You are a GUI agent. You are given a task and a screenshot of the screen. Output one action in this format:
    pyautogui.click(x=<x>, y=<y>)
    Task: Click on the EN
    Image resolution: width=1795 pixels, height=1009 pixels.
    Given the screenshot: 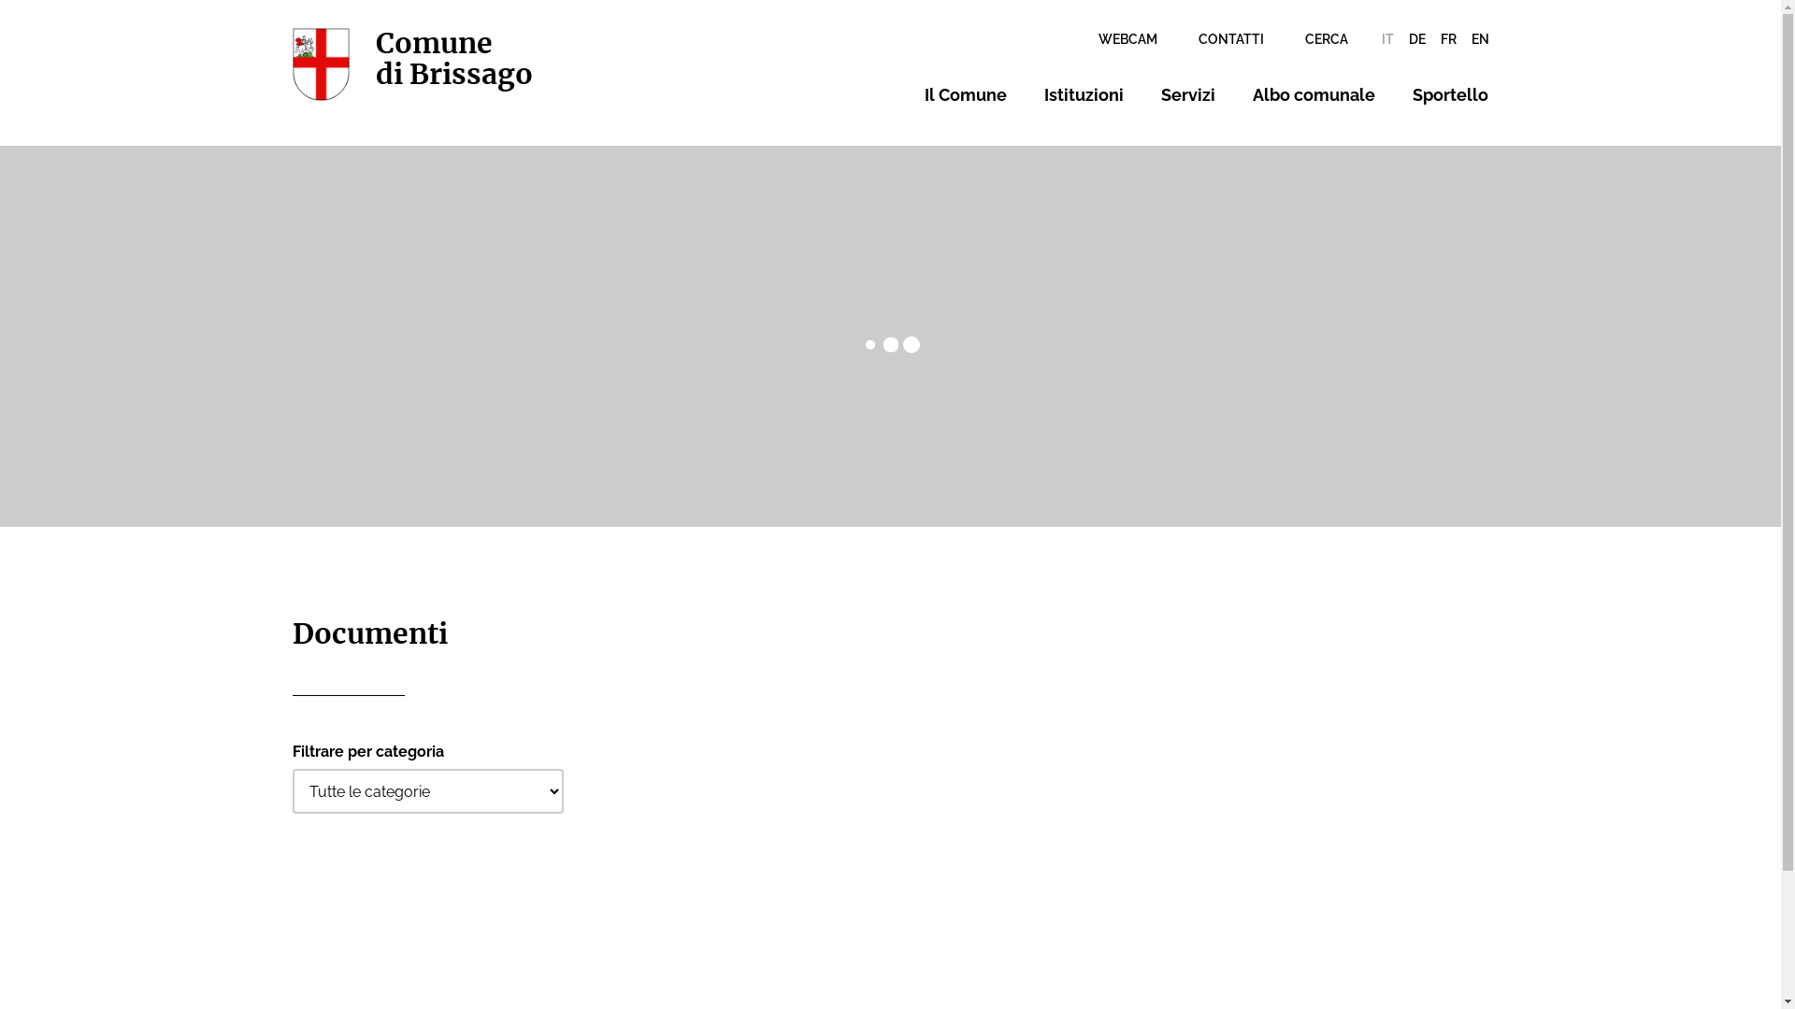 What is the action you would take?
    pyautogui.click(x=1481, y=39)
    